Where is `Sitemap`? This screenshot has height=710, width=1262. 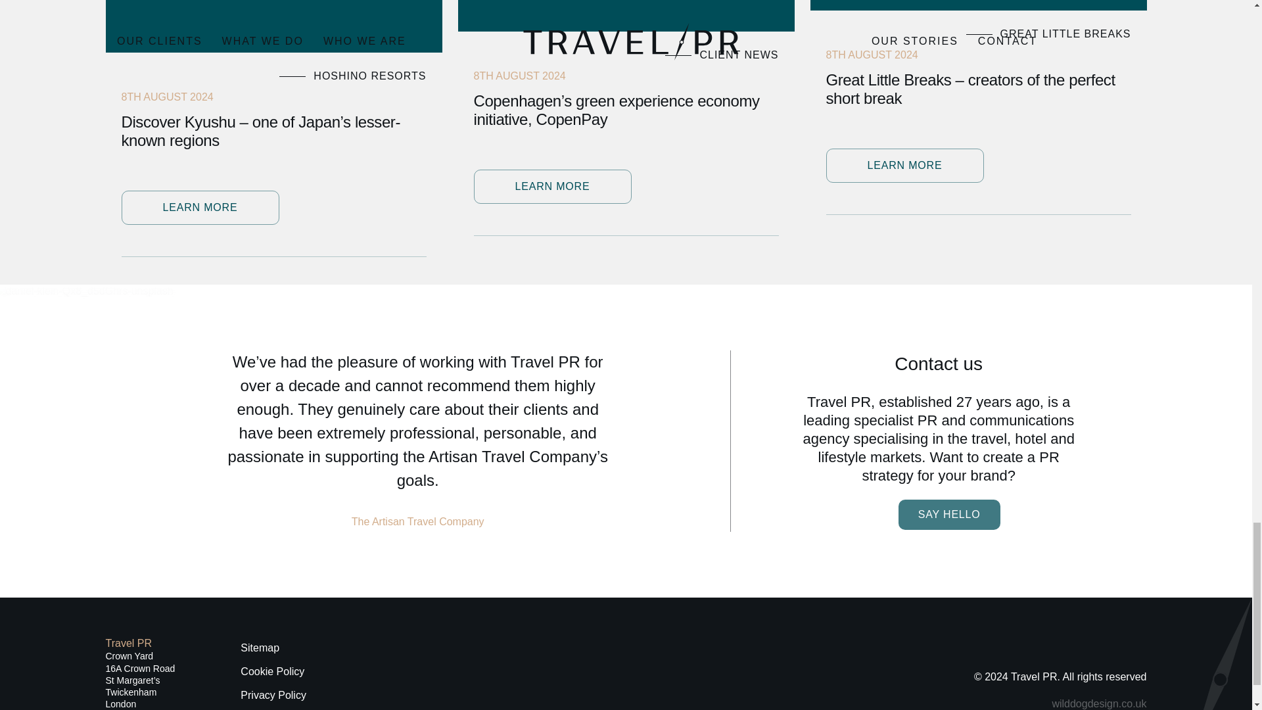 Sitemap is located at coordinates (275, 648).